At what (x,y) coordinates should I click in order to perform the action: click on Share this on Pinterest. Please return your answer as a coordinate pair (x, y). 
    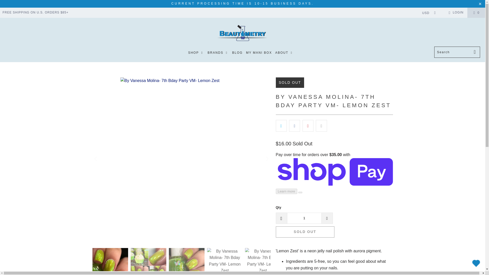
    Looking at the image, I should click on (308, 126).